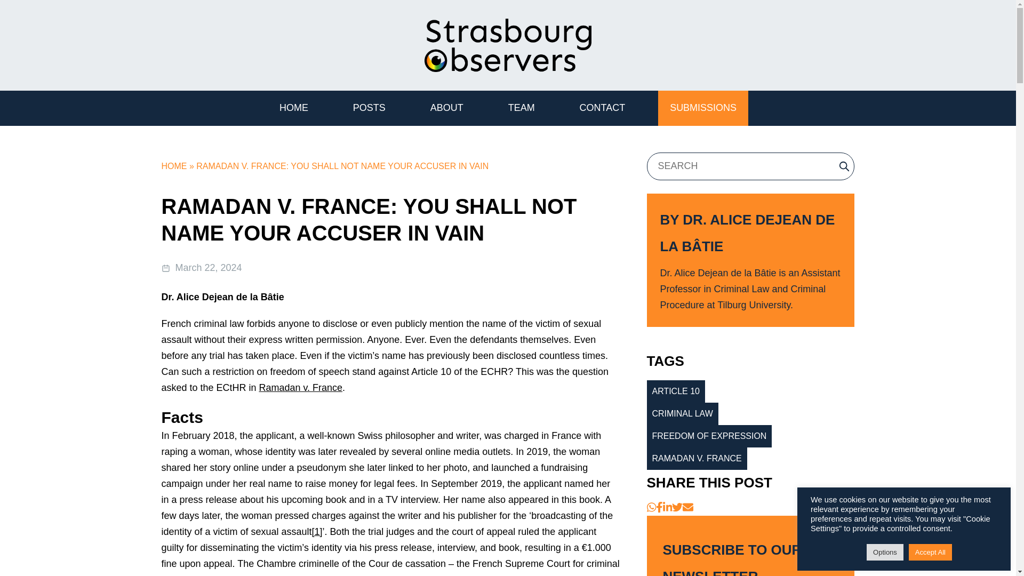 The width and height of the screenshot is (1024, 576). I want to click on SUBMISSIONS, so click(703, 108).